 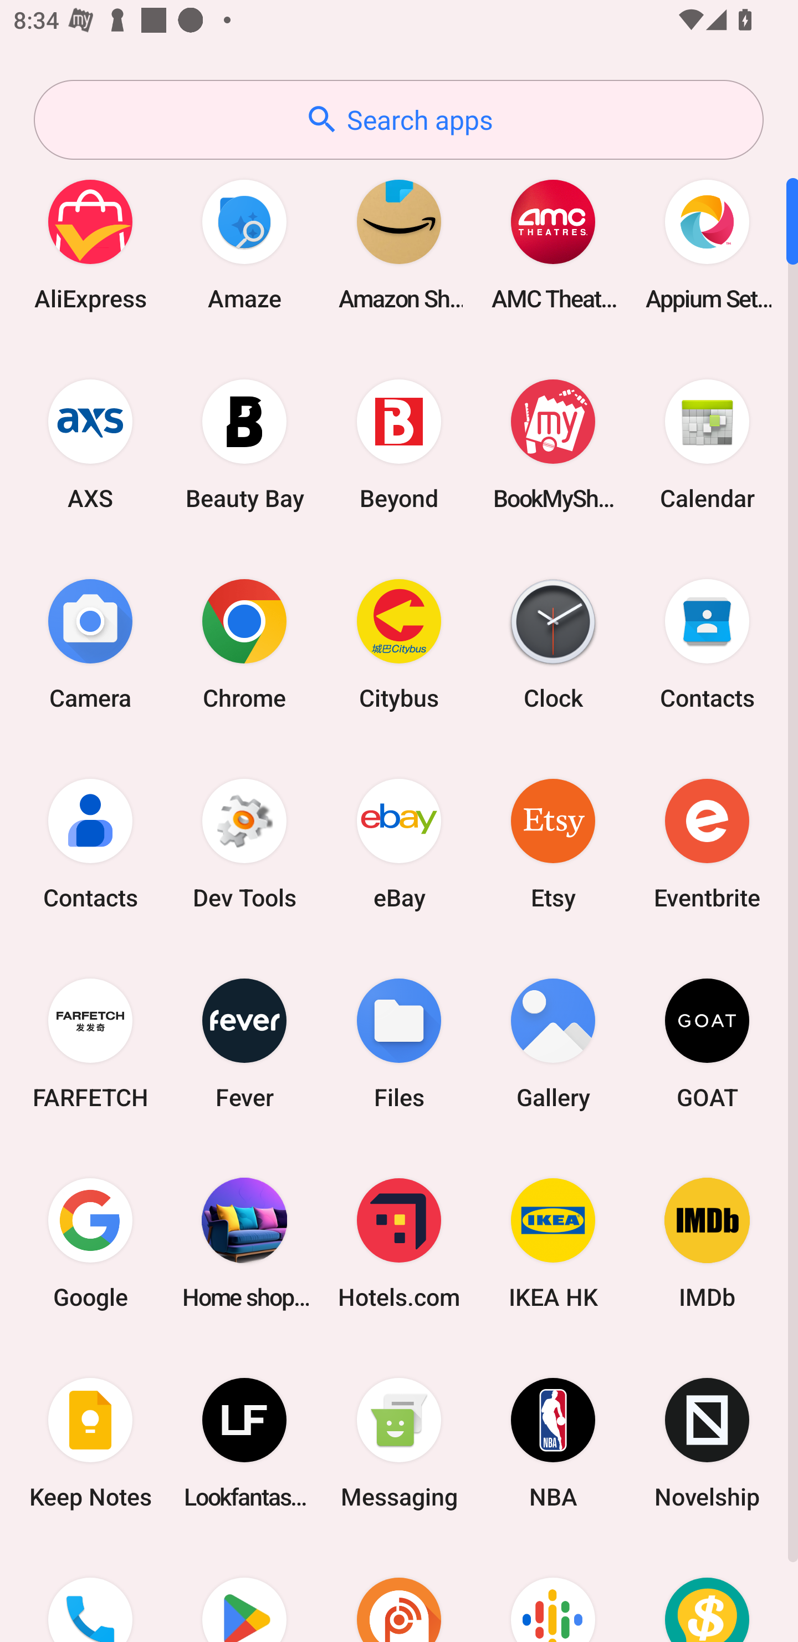 What do you see at coordinates (244, 843) in the screenshot?
I see `Dev Tools` at bounding box center [244, 843].